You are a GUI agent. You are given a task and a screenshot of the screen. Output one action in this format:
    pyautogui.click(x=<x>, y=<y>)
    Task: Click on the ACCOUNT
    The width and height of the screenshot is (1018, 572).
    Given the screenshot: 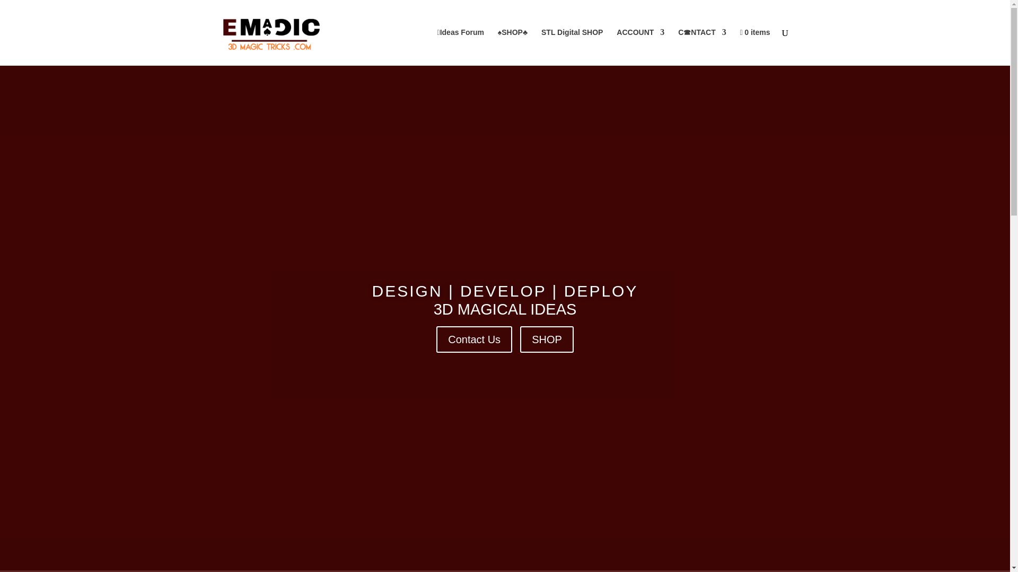 What is the action you would take?
    pyautogui.click(x=640, y=47)
    